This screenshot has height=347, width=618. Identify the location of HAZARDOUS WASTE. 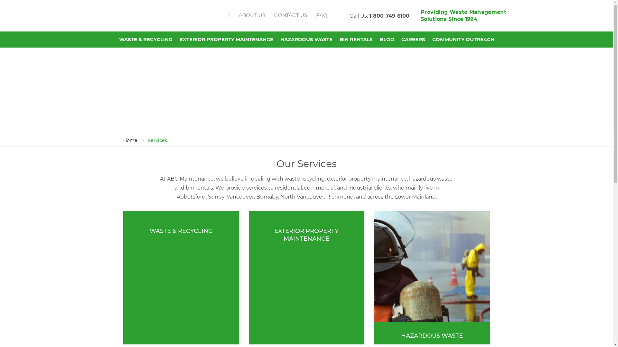
(306, 40).